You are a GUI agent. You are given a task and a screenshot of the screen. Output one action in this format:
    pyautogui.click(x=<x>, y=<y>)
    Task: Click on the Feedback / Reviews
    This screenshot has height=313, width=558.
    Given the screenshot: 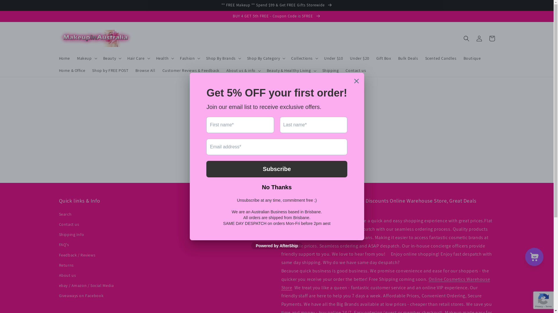 What is the action you would take?
    pyautogui.click(x=77, y=255)
    